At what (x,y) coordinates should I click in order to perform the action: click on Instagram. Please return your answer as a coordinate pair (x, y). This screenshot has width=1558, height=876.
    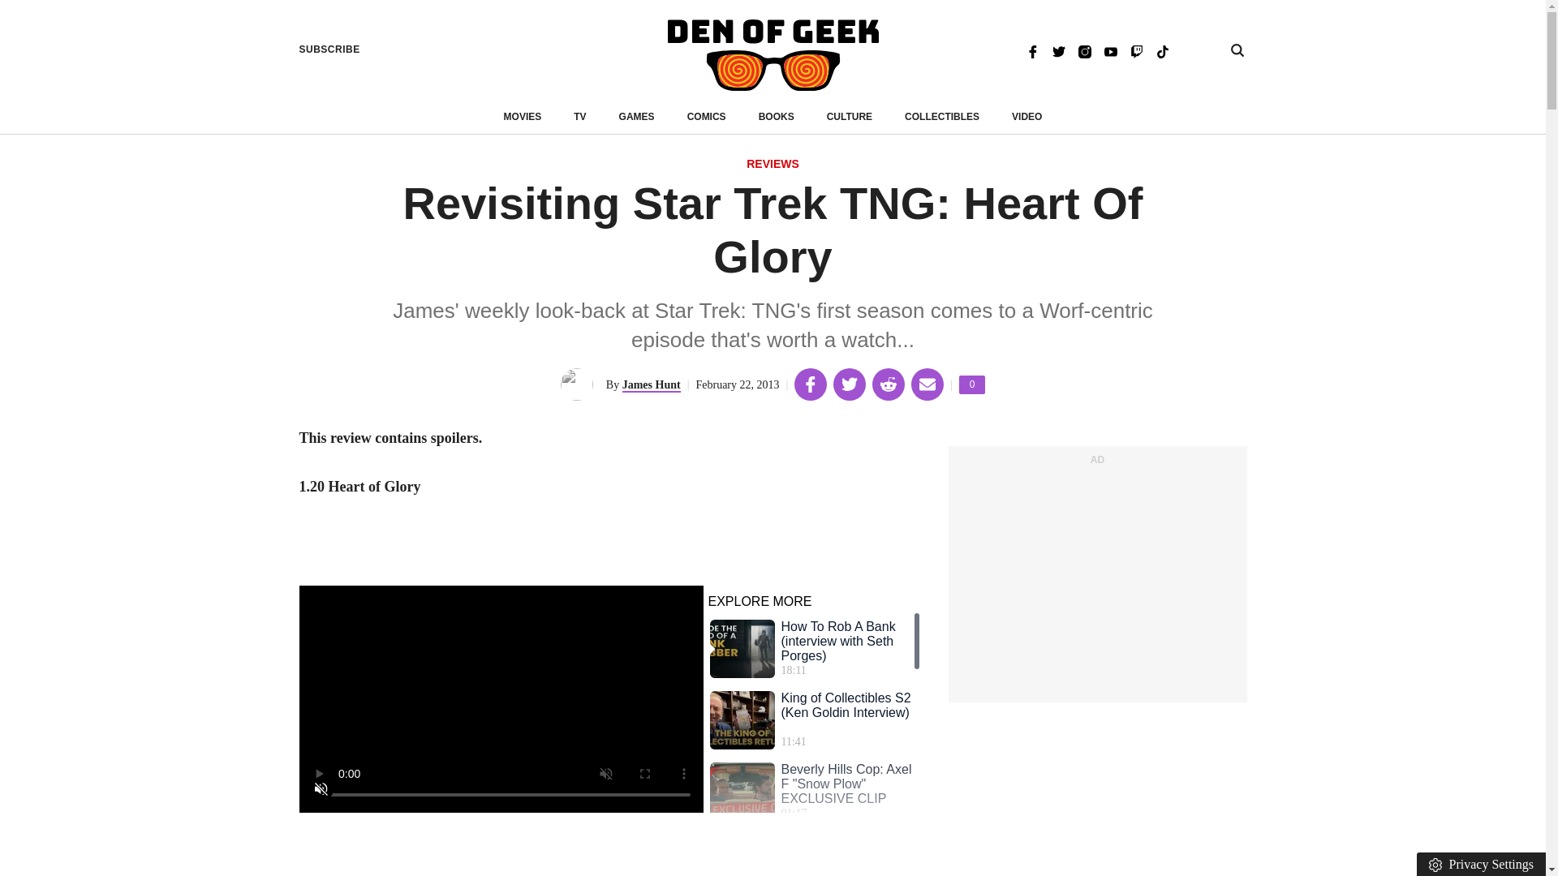
    Looking at the image, I should click on (636, 117).